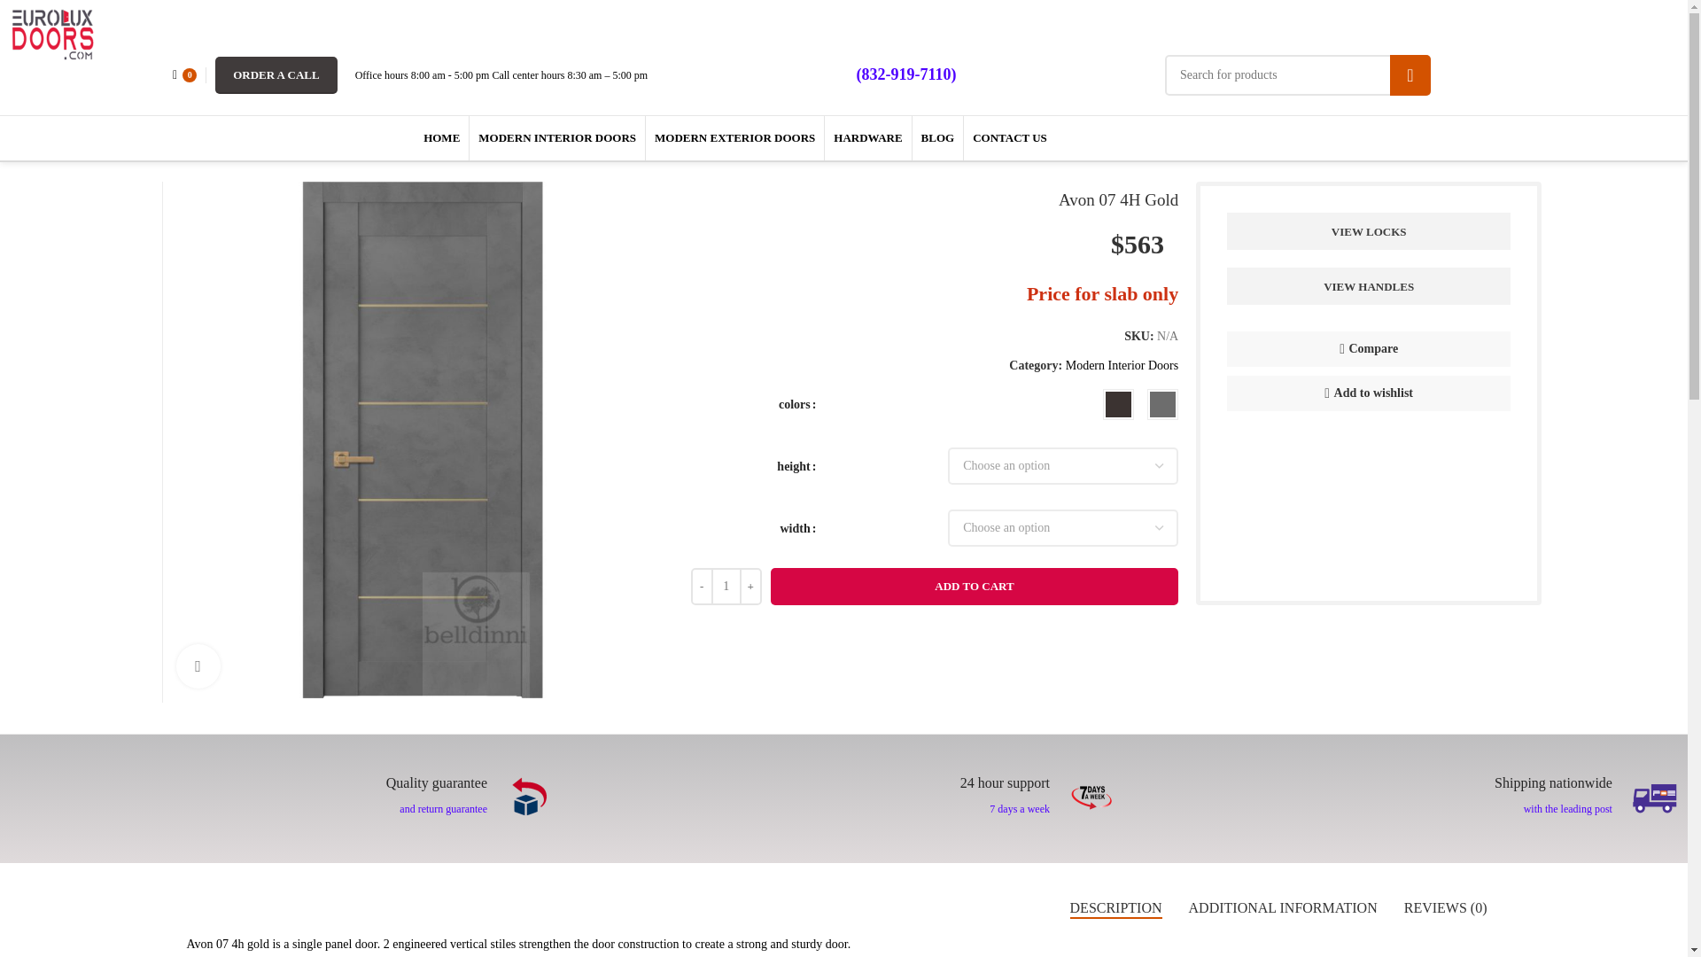 This screenshot has width=1701, height=957. I want to click on Add to wishlist, so click(1368, 393).